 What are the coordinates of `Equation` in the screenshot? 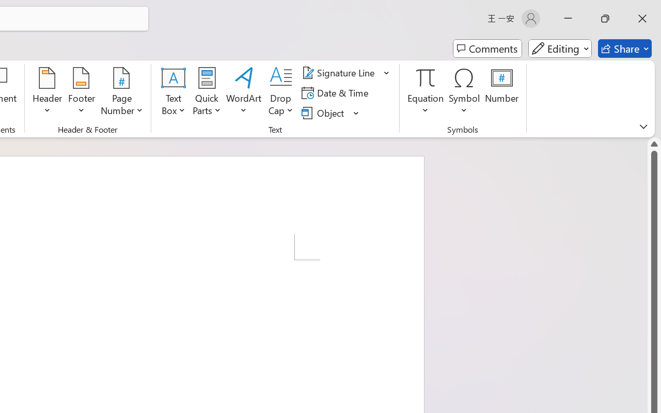 It's located at (426, 93).